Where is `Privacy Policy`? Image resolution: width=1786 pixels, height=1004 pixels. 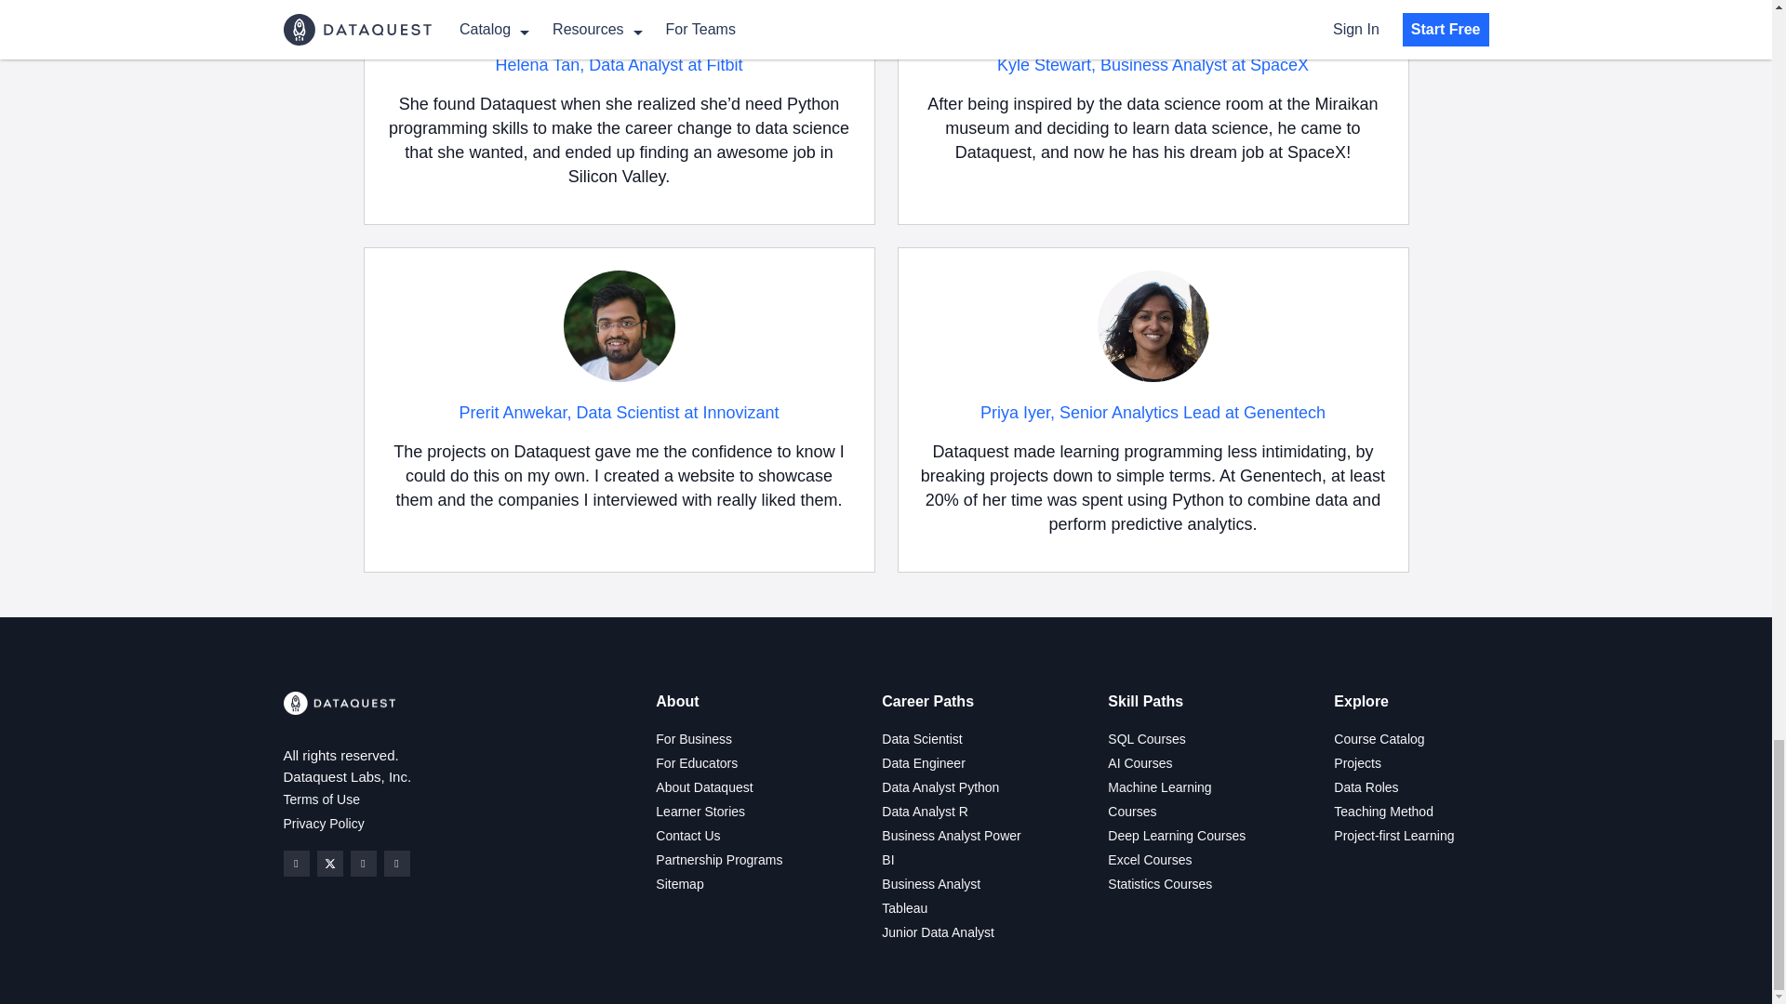
Privacy Policy is located at coordinates (323, 824).